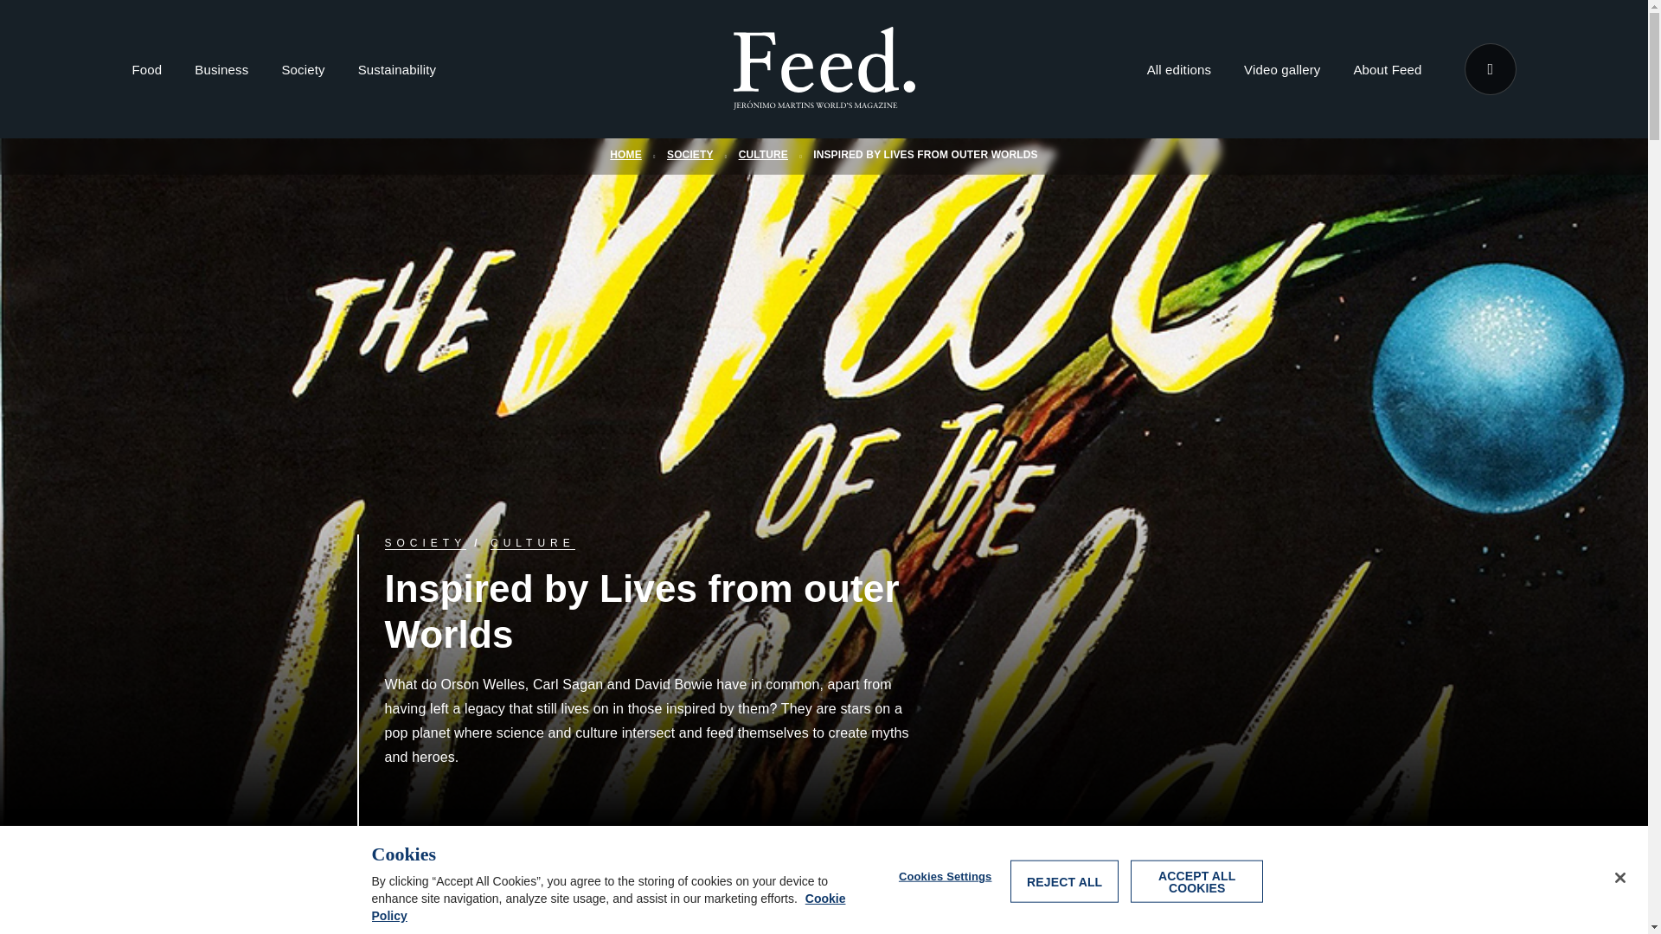 Image resolution: width=1661 pixels, height=934 pixels. I want to click on Food, so click(145, 73).